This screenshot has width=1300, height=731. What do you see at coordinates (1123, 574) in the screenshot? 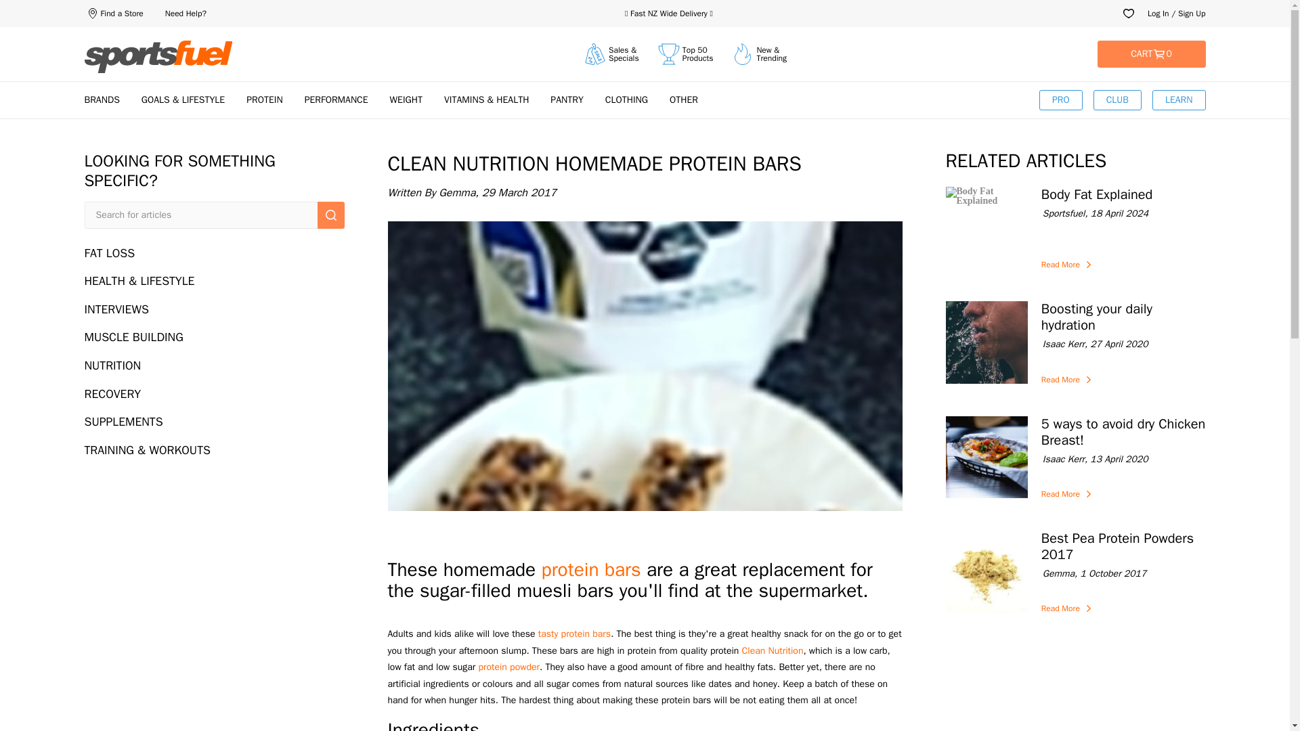
I see `5 ways to avoid dry Chicken Breast!` at bounding box center [1123, 574].